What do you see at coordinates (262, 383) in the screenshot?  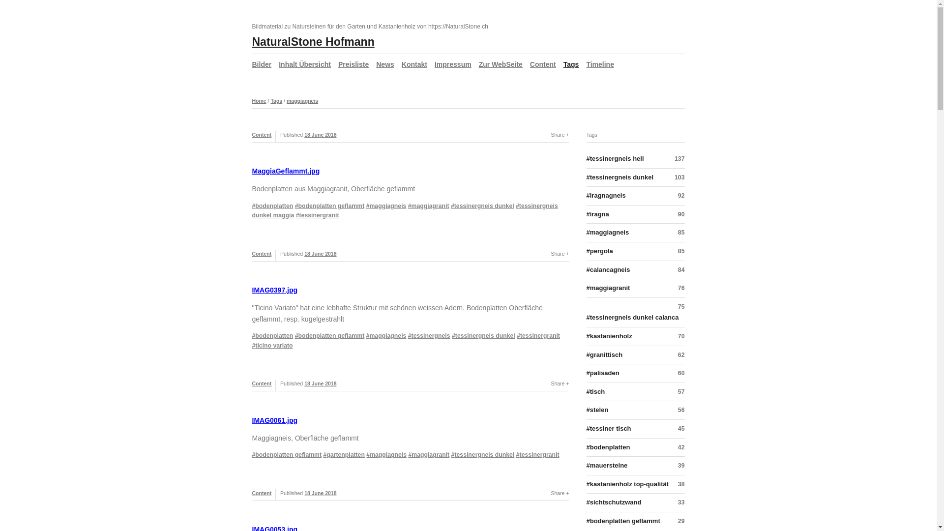 I see `Content` at bounding box center [262, 383].